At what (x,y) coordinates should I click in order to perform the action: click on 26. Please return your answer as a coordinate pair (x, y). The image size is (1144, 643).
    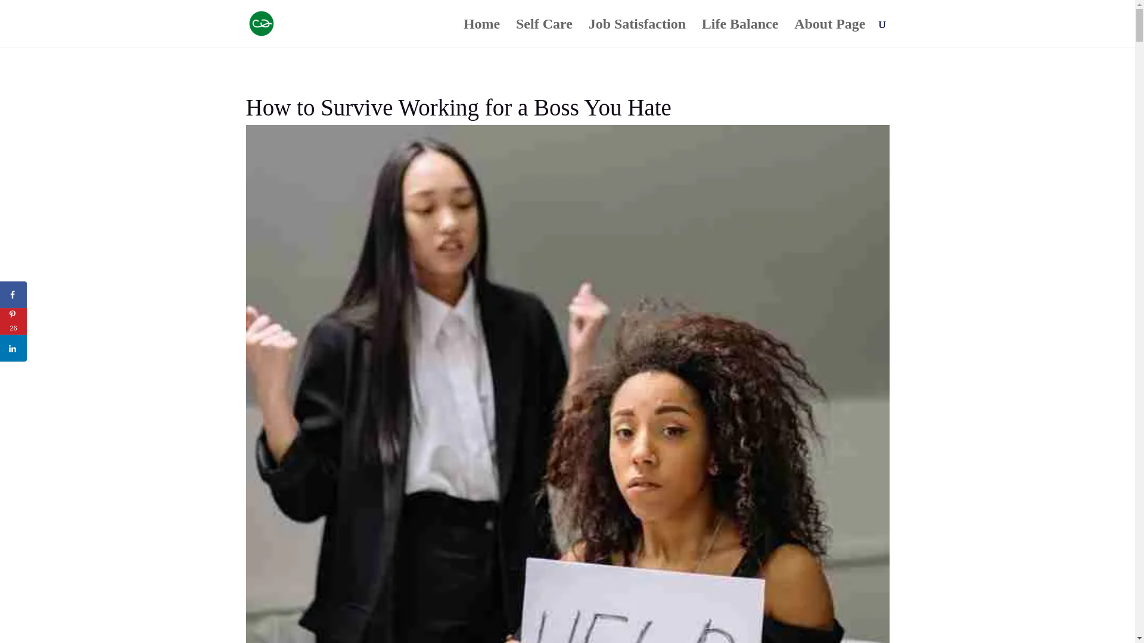
    Looking at the image, I should click on (13, 321).